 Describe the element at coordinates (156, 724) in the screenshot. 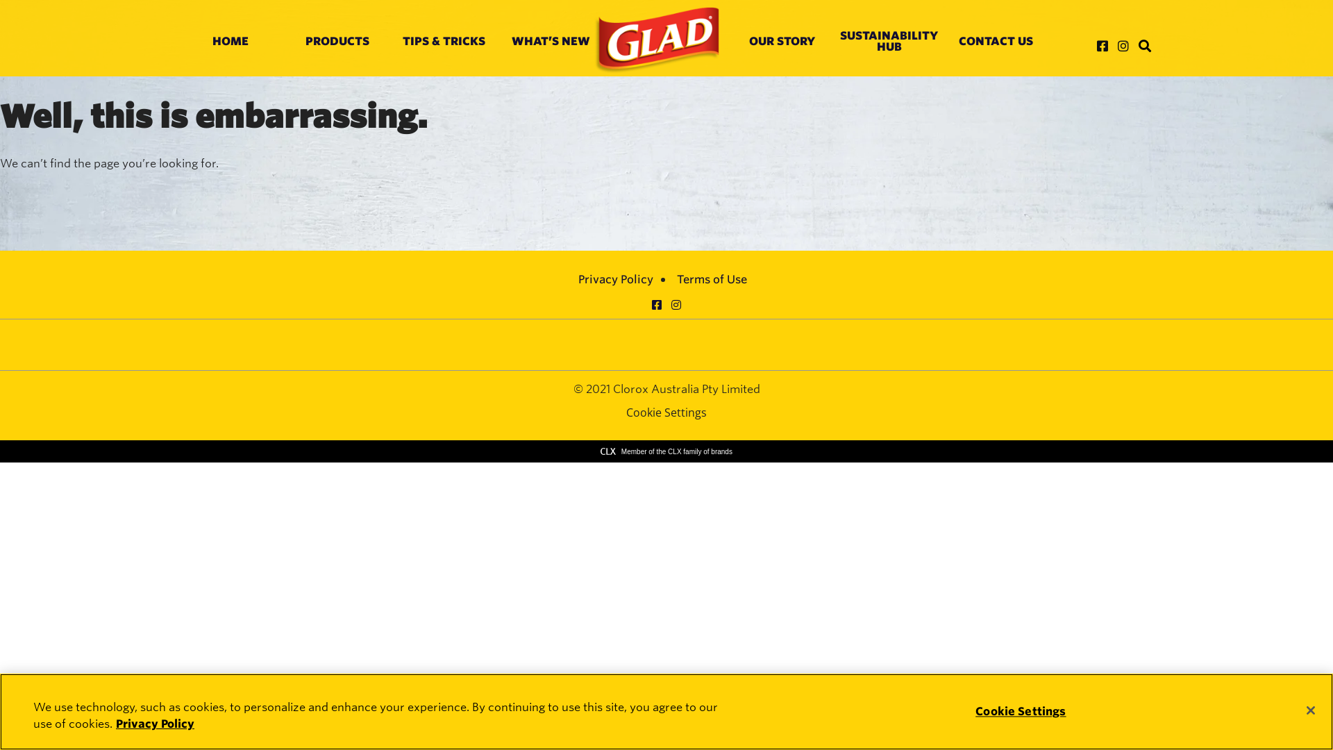

I see `Privacy Policy` at that location.